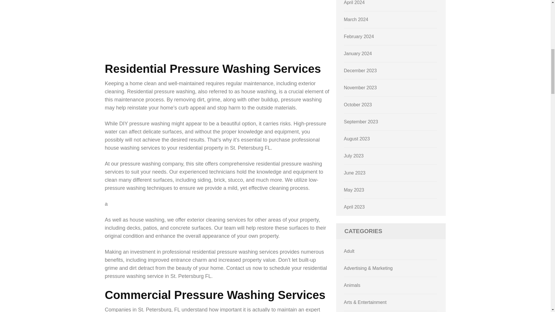 This screenshot has height=312, width=555. Describe the element at coordinates (354, 156) in the screenshot. I see `July 2023` at that location.